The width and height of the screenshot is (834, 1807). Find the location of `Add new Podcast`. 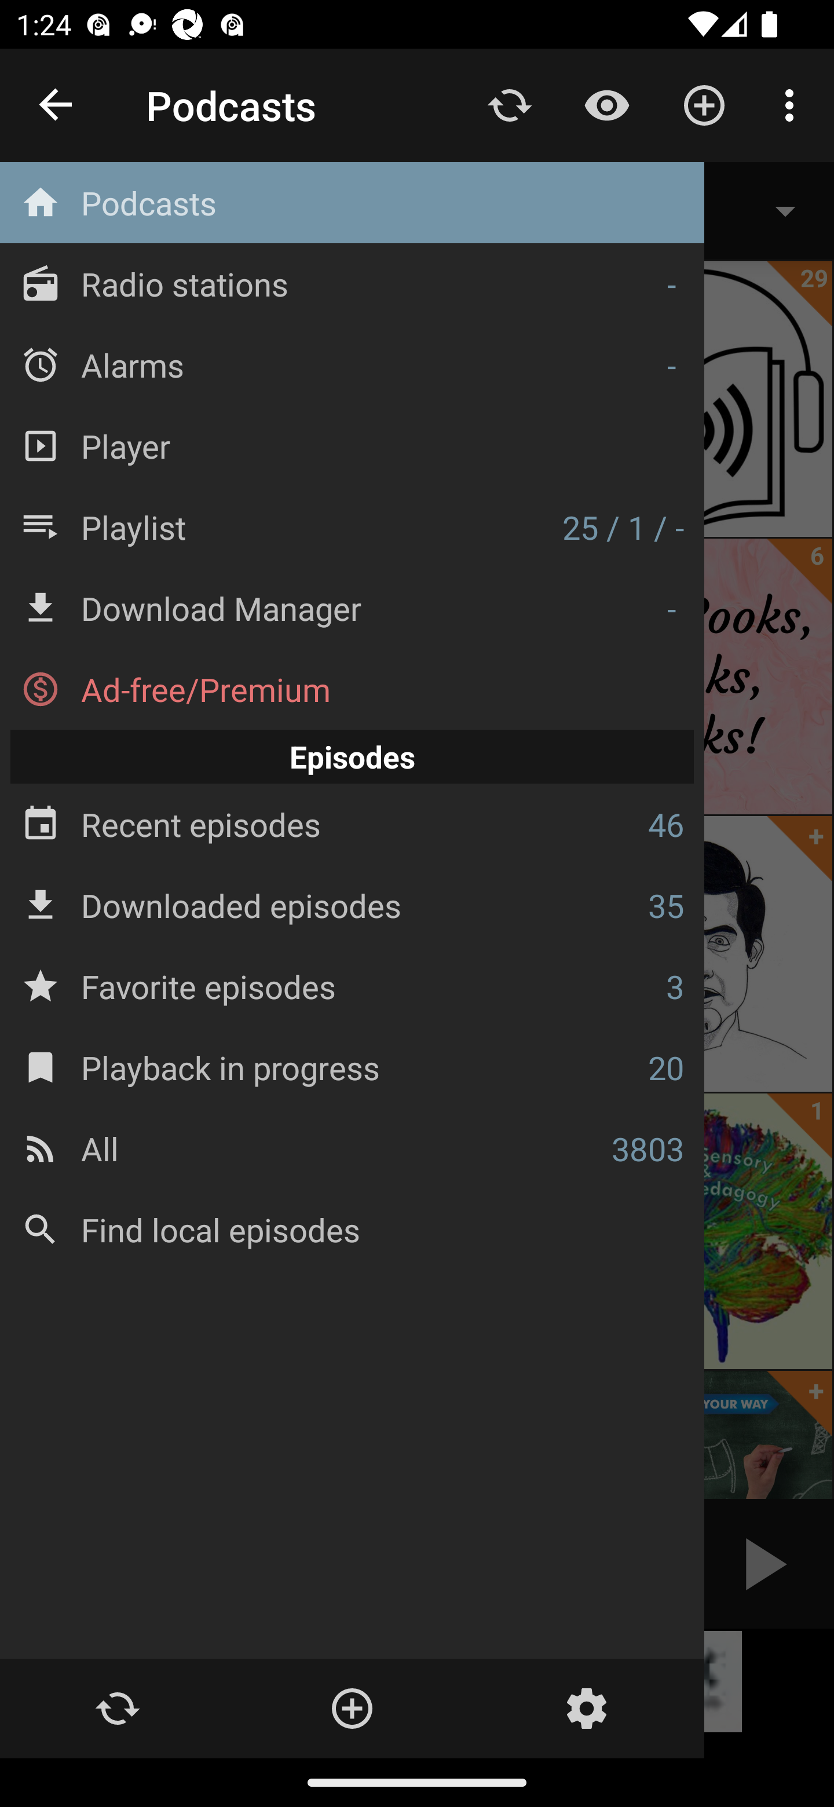

Add new Podcast is located at coordinates (351, 1709).